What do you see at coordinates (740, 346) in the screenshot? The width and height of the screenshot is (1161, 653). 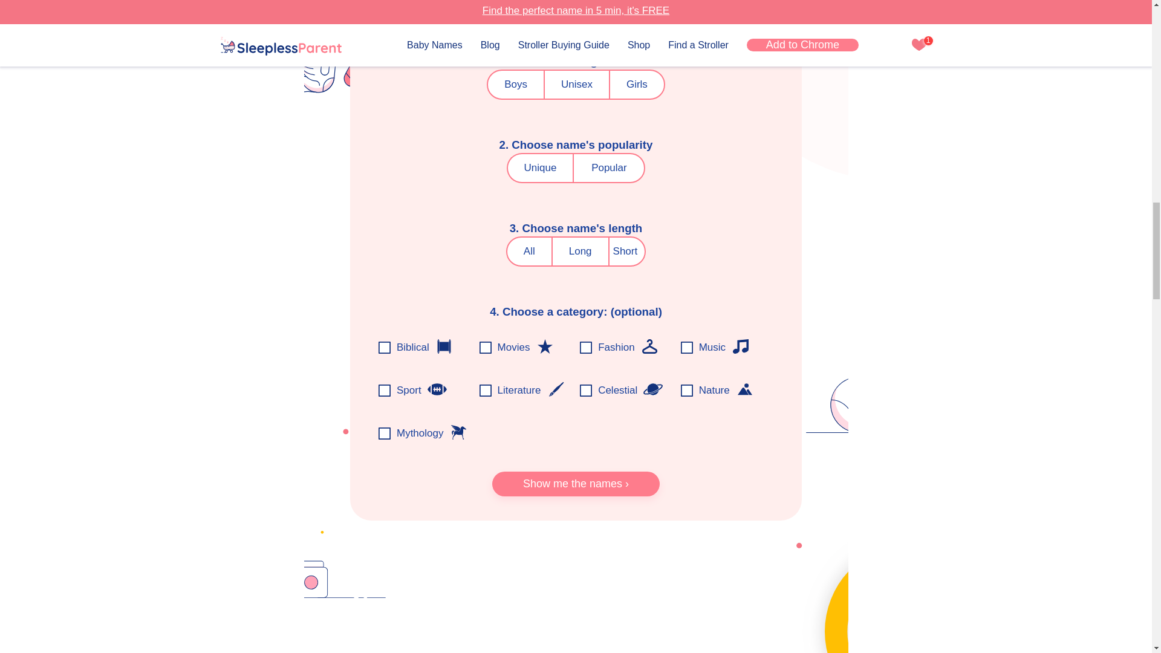 I see `Music` at bounding box center [740, 346].